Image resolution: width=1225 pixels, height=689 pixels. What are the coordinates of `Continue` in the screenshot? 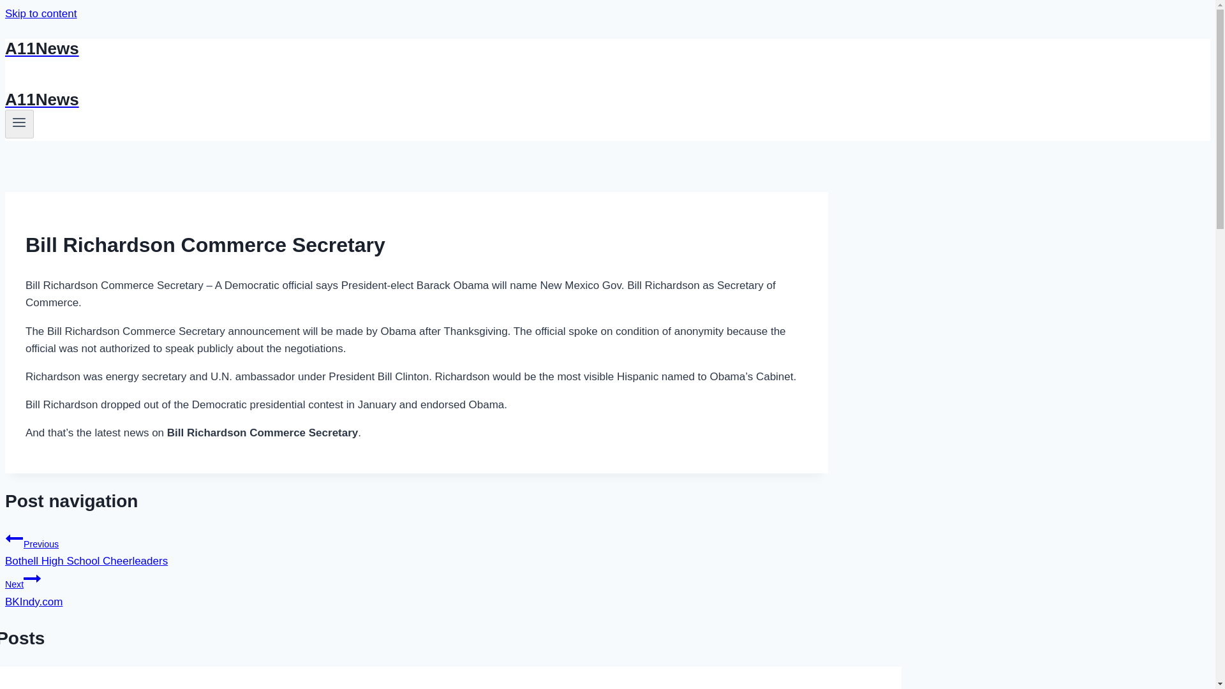 It's located at (32, 579).